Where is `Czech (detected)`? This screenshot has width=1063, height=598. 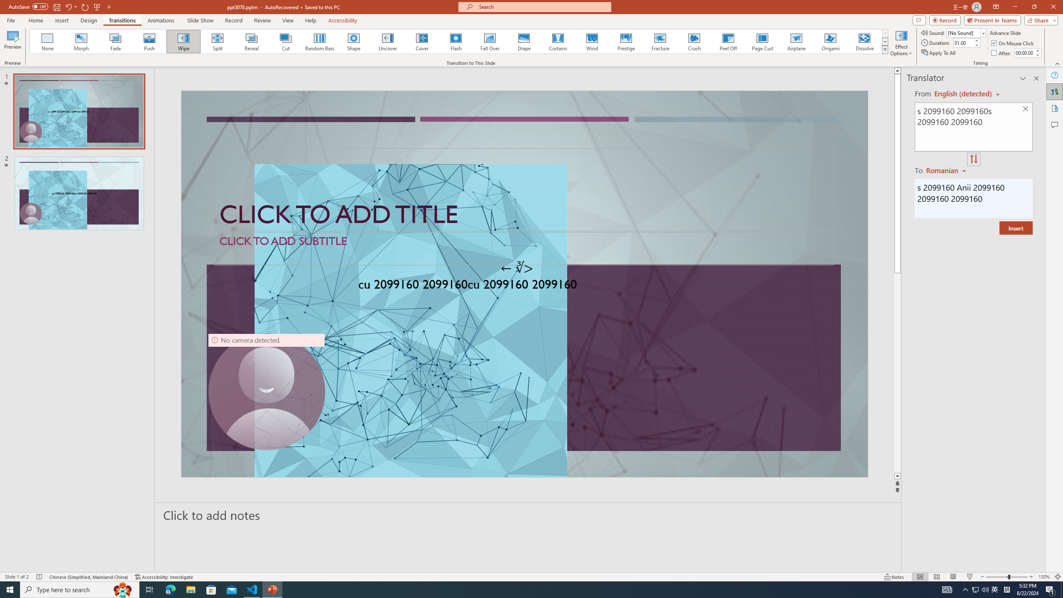 Czech (detected) is located at coordinates (963, 94).